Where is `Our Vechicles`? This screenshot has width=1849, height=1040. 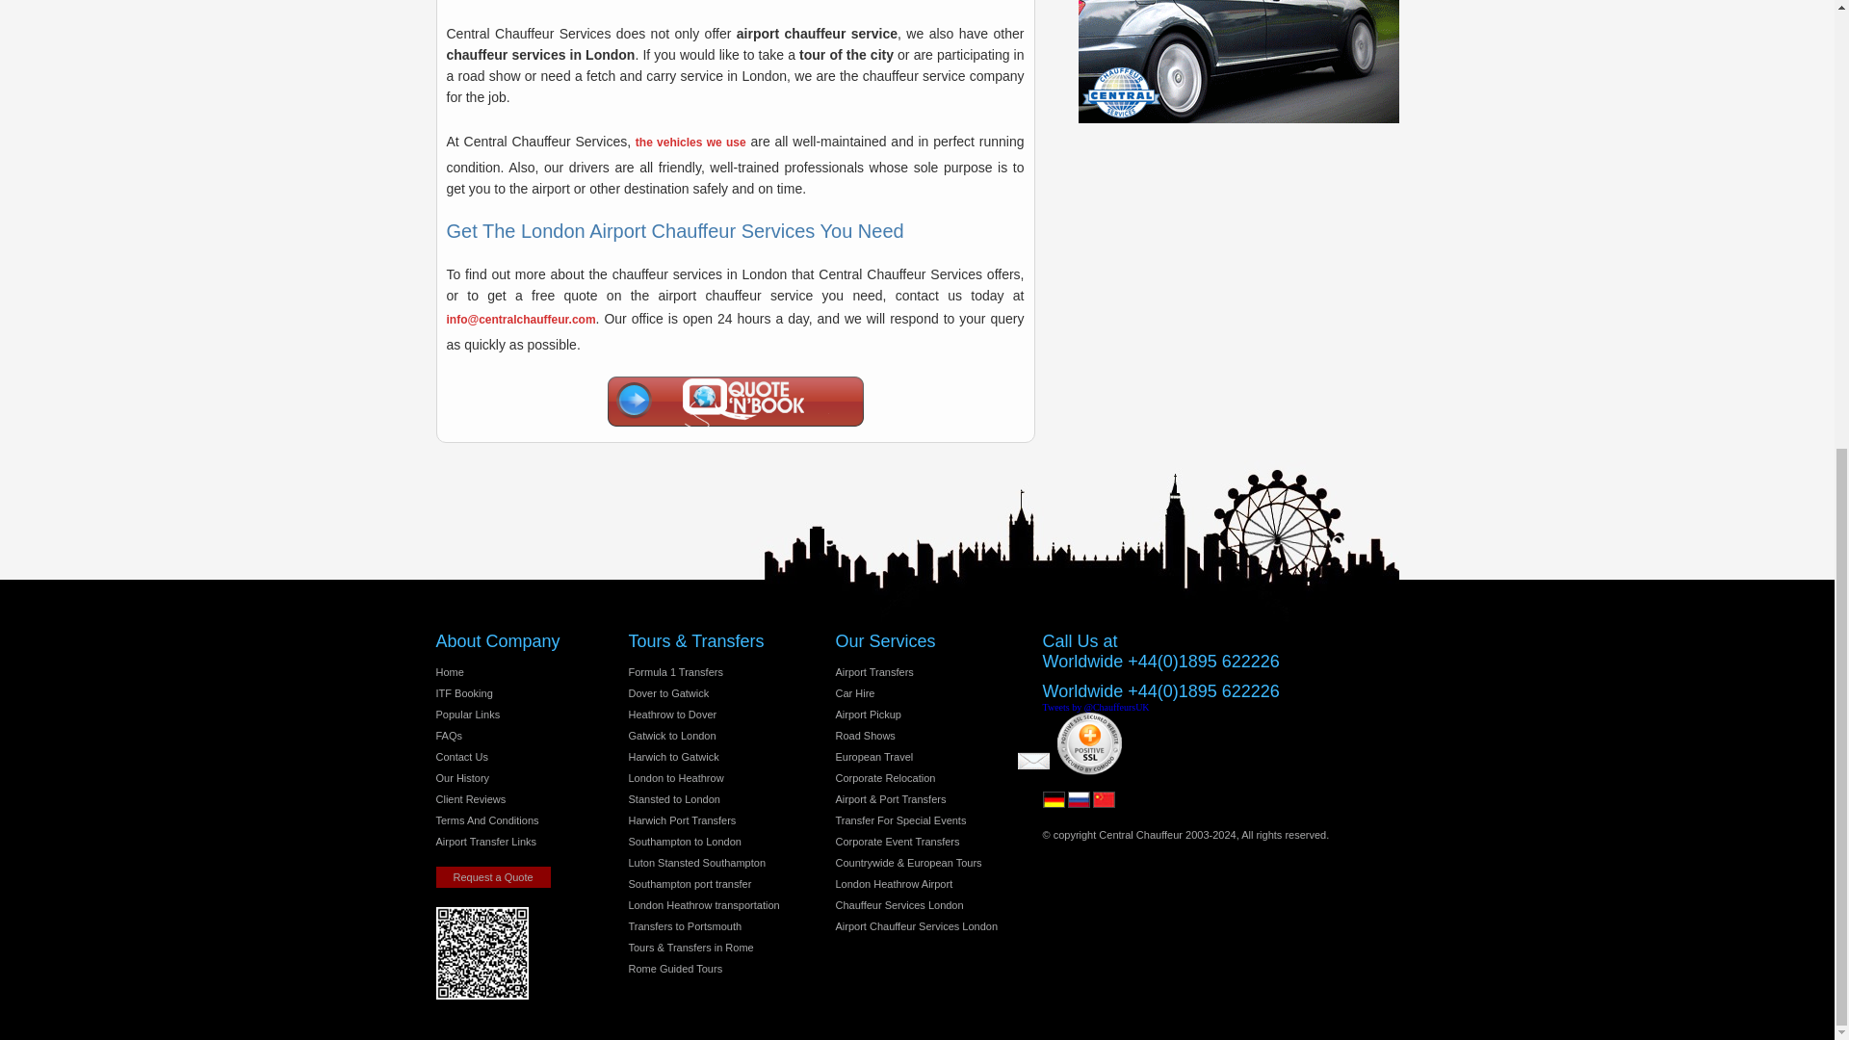
Our Vechicles is located at coordinates (691, 143).